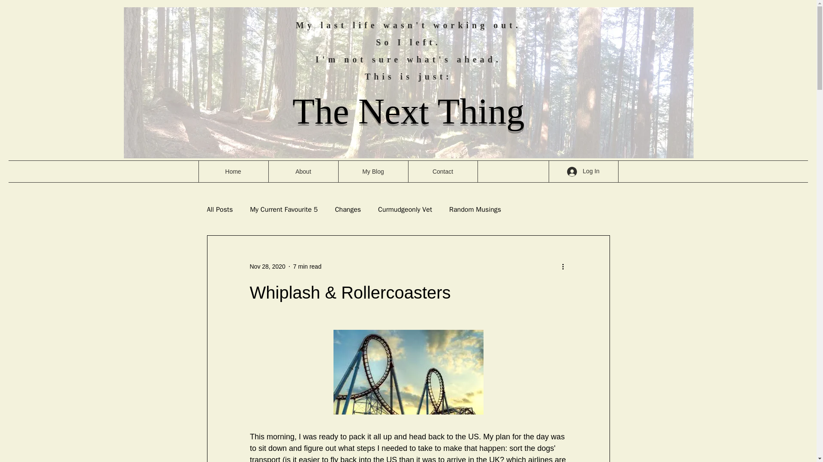 The image size is (823, 462). Describe the element at coordinates (408, 111) in the screenshot. I see `The Next Thing` at that location.